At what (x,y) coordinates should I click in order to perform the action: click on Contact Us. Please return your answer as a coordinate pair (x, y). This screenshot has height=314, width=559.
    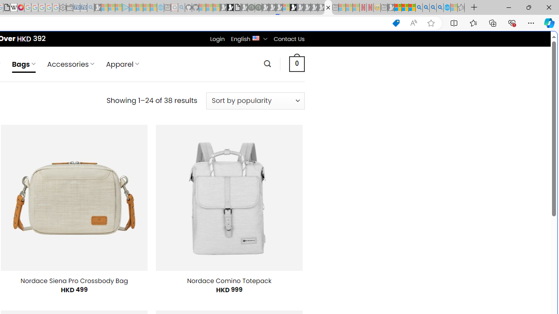
    Looking at the image, I should click on (289, 39).